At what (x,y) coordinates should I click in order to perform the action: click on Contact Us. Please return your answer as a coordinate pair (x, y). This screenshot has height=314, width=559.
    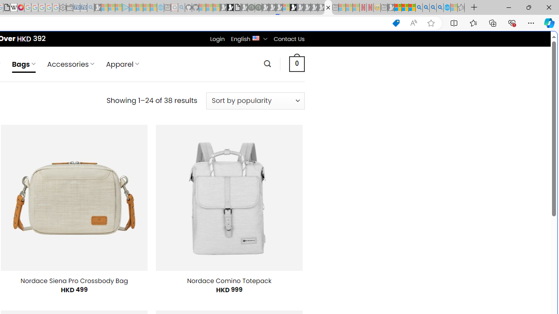
    Looking at the image, I should click on (289, 39).